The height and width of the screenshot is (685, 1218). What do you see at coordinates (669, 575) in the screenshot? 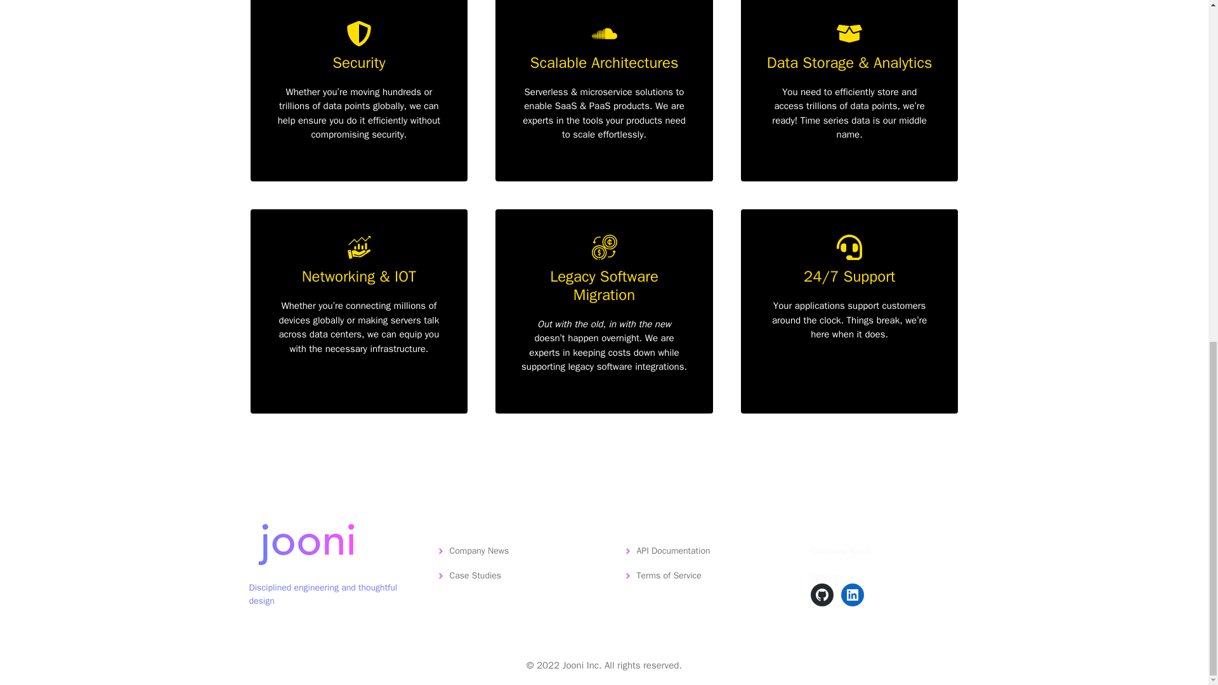
I see `Terms of Service` at bounding box center [669, 575].